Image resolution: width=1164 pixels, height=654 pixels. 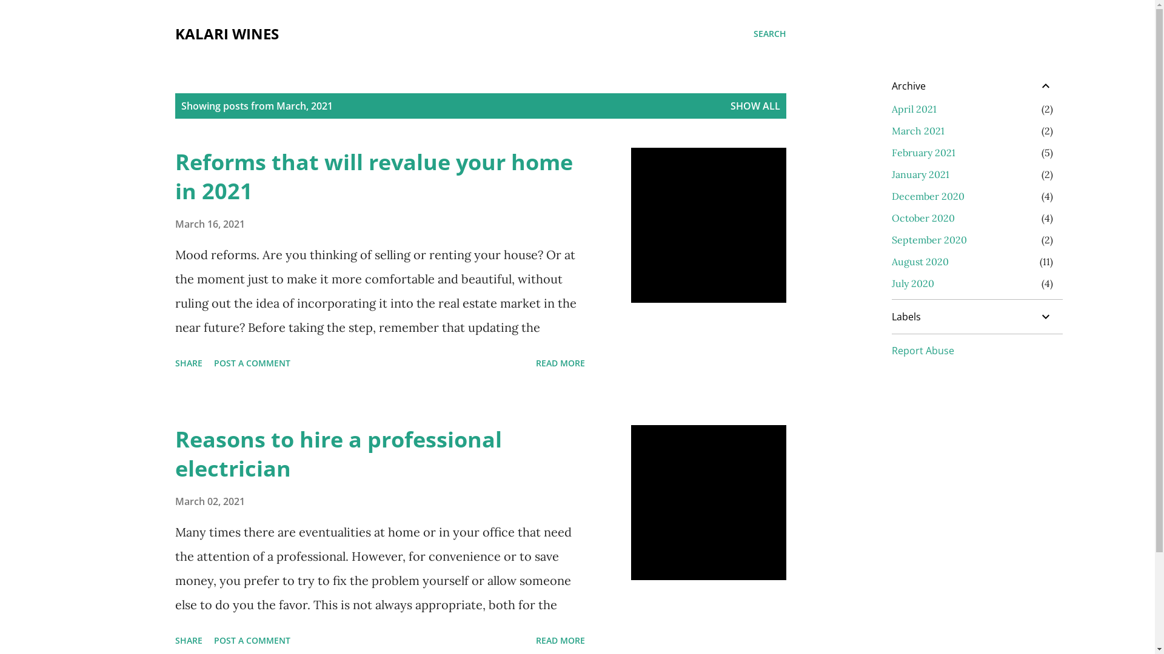 I want to click on Report Abuse, so click(x=923, y=351).